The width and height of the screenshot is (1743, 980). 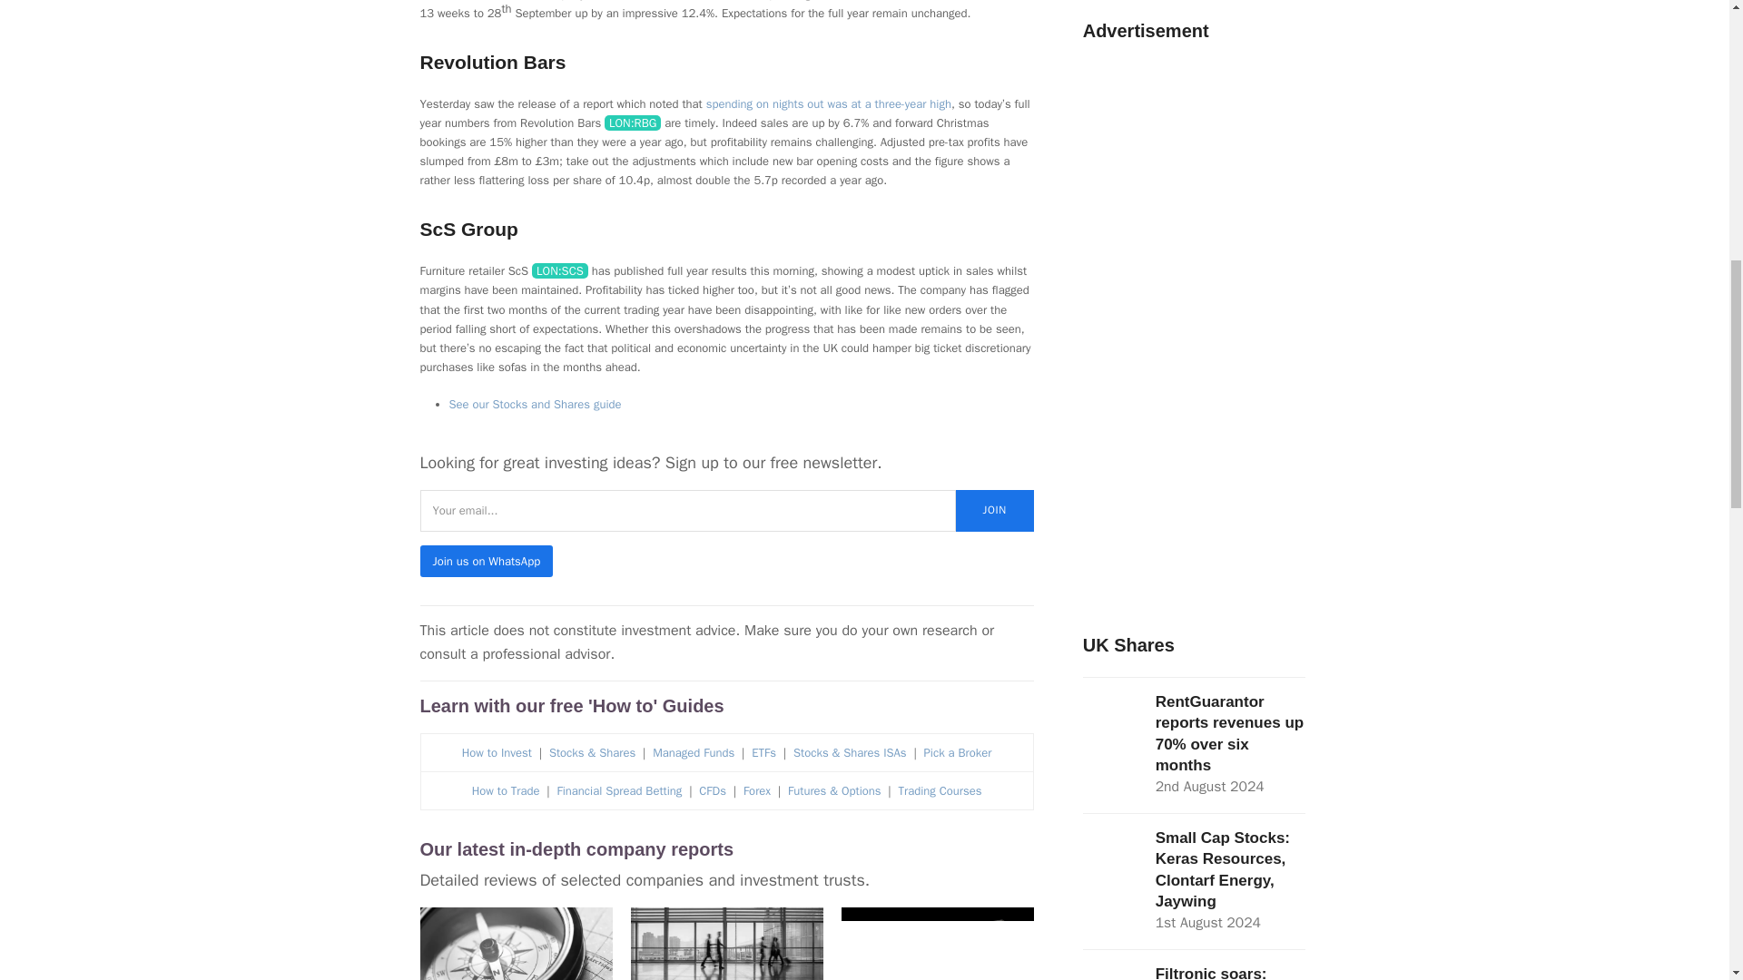 I want to click on ScS Group share price, so click(x=559, y=270).